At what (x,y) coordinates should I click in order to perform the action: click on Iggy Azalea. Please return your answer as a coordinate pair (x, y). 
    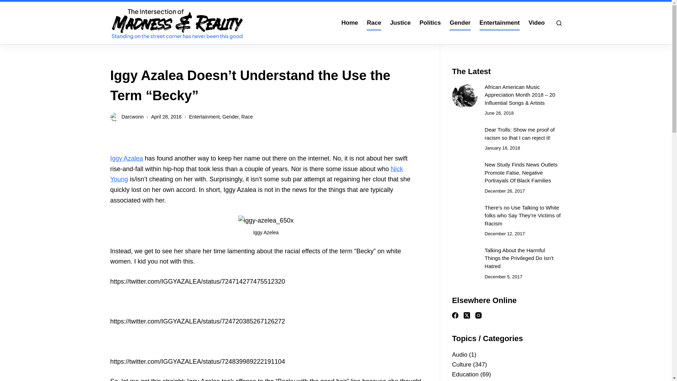
    Looking at the image, I should click on (126, 158).